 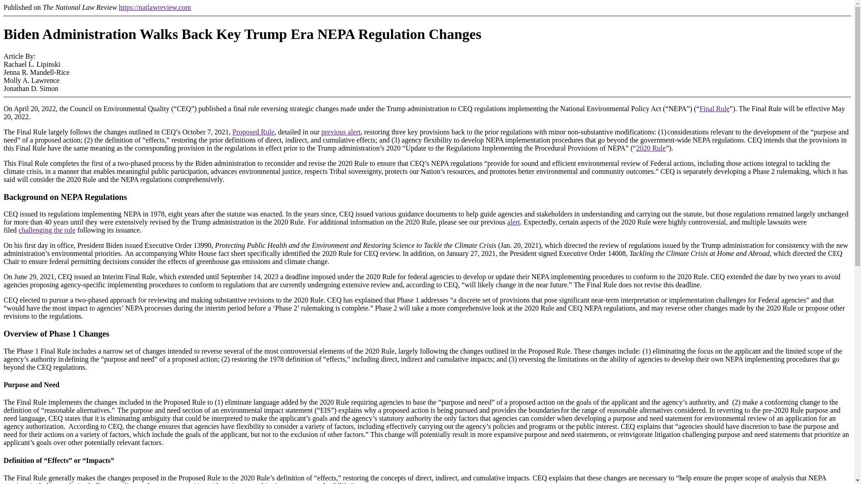 What do you see at coordinates (341, 132) in the screenshot?
I see `previous alert` at bounding box center [341, 132].